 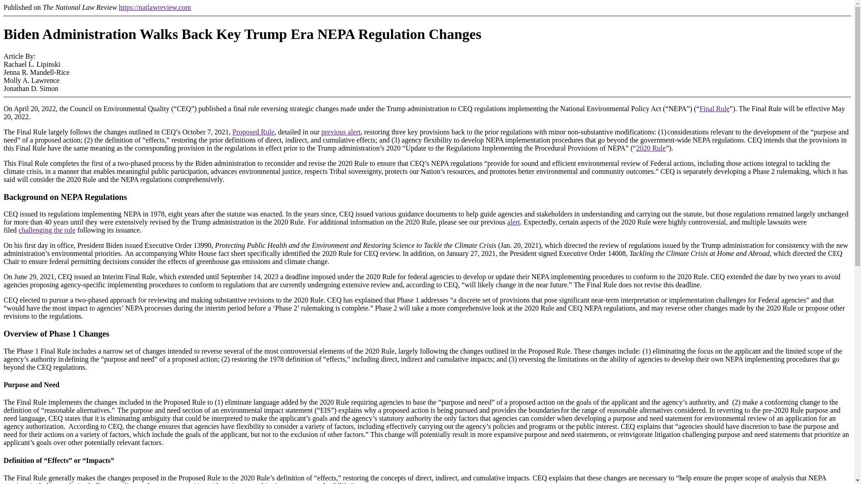 What do you see at coordinates (341, 132) in the screenshot?
I see `previous alert` at bounding box center [341, 132].